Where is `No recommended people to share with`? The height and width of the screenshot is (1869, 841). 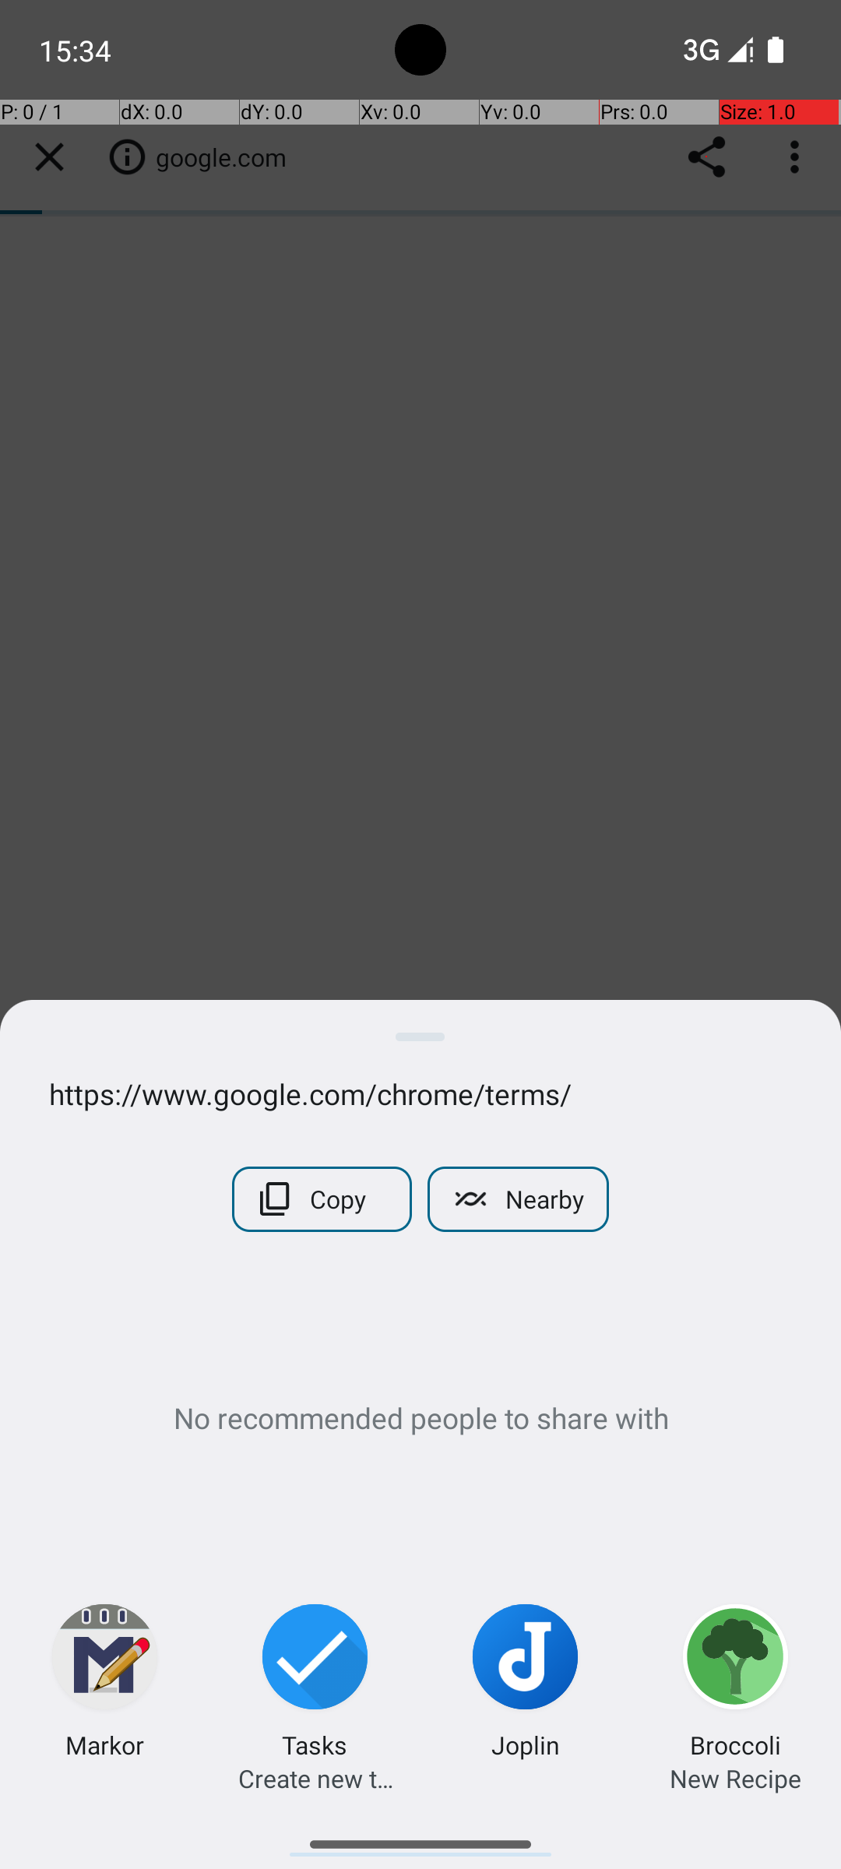
No recommended people to share with is located at coordinates (420, 1417).